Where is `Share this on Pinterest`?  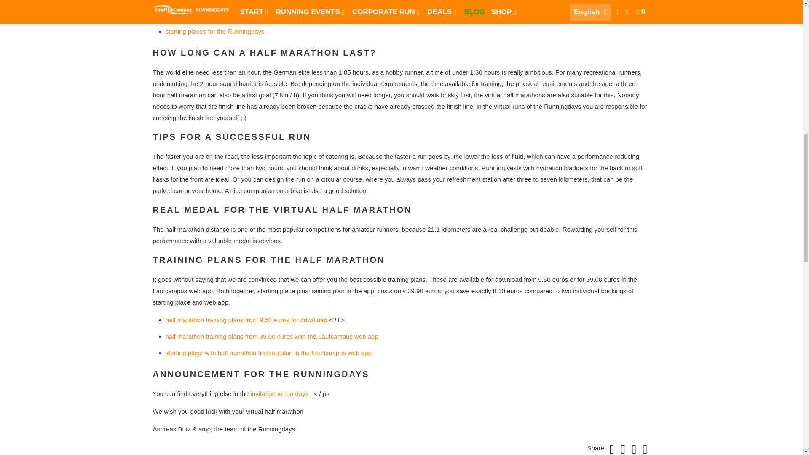 Share this on Pinterest is located at coordinates (632, 448).